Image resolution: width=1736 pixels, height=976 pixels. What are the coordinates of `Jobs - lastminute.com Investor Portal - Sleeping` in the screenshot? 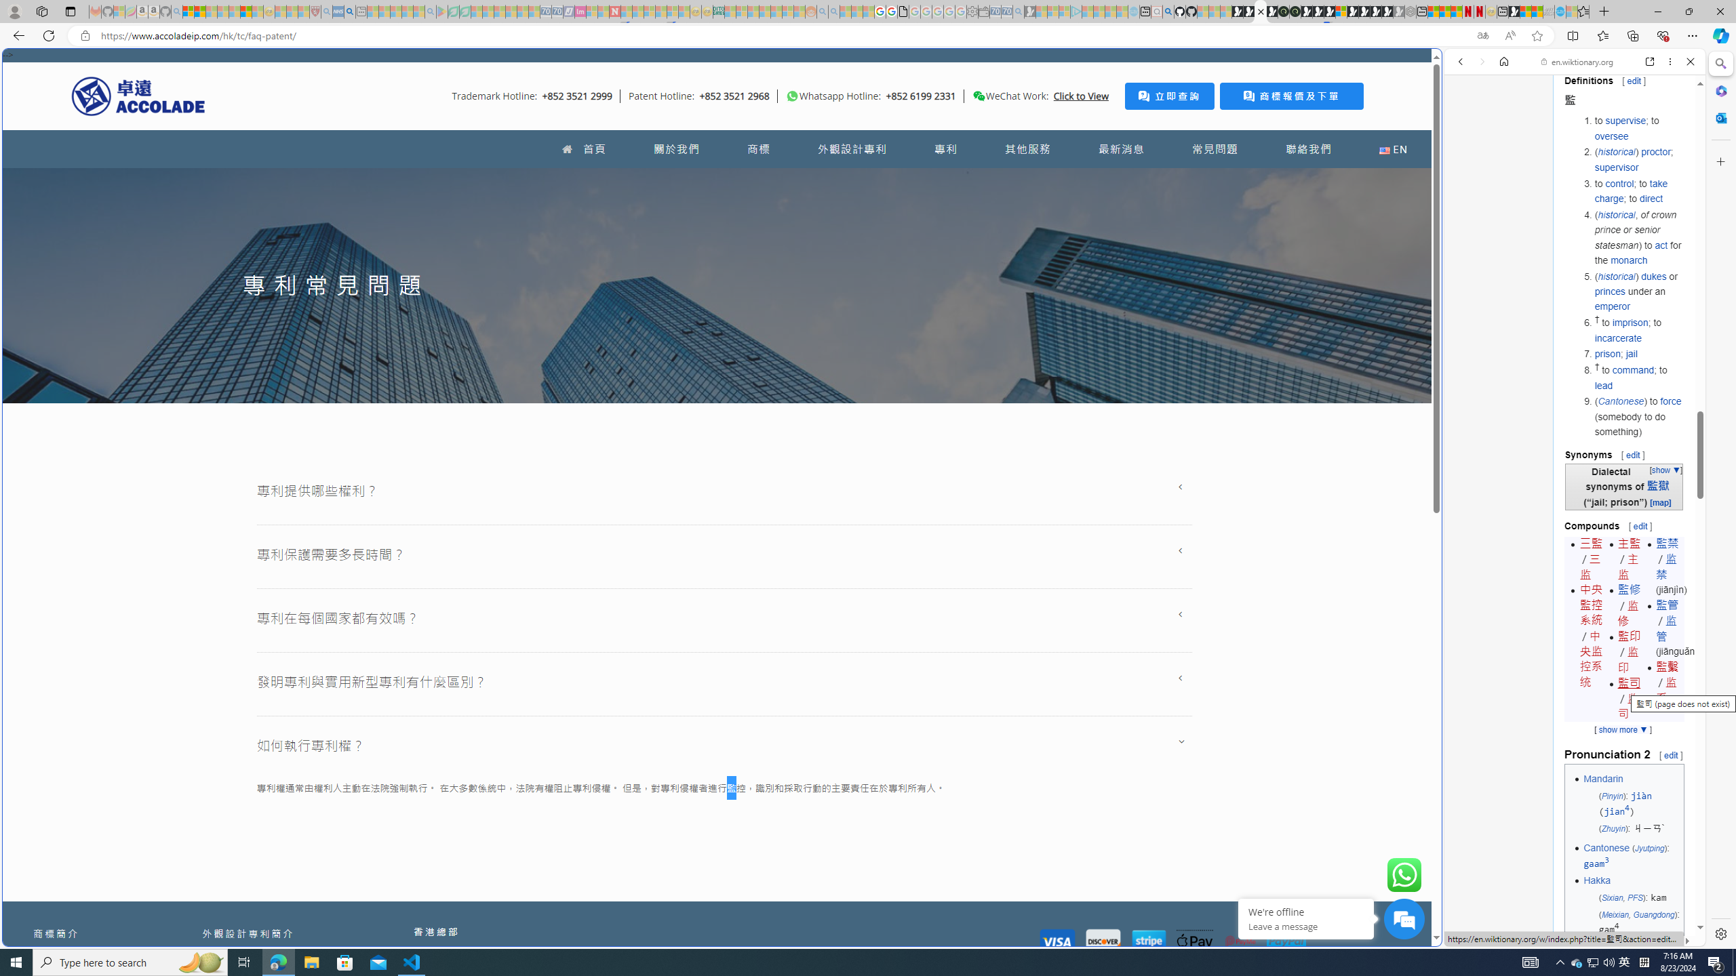 It's located at (580, 12).